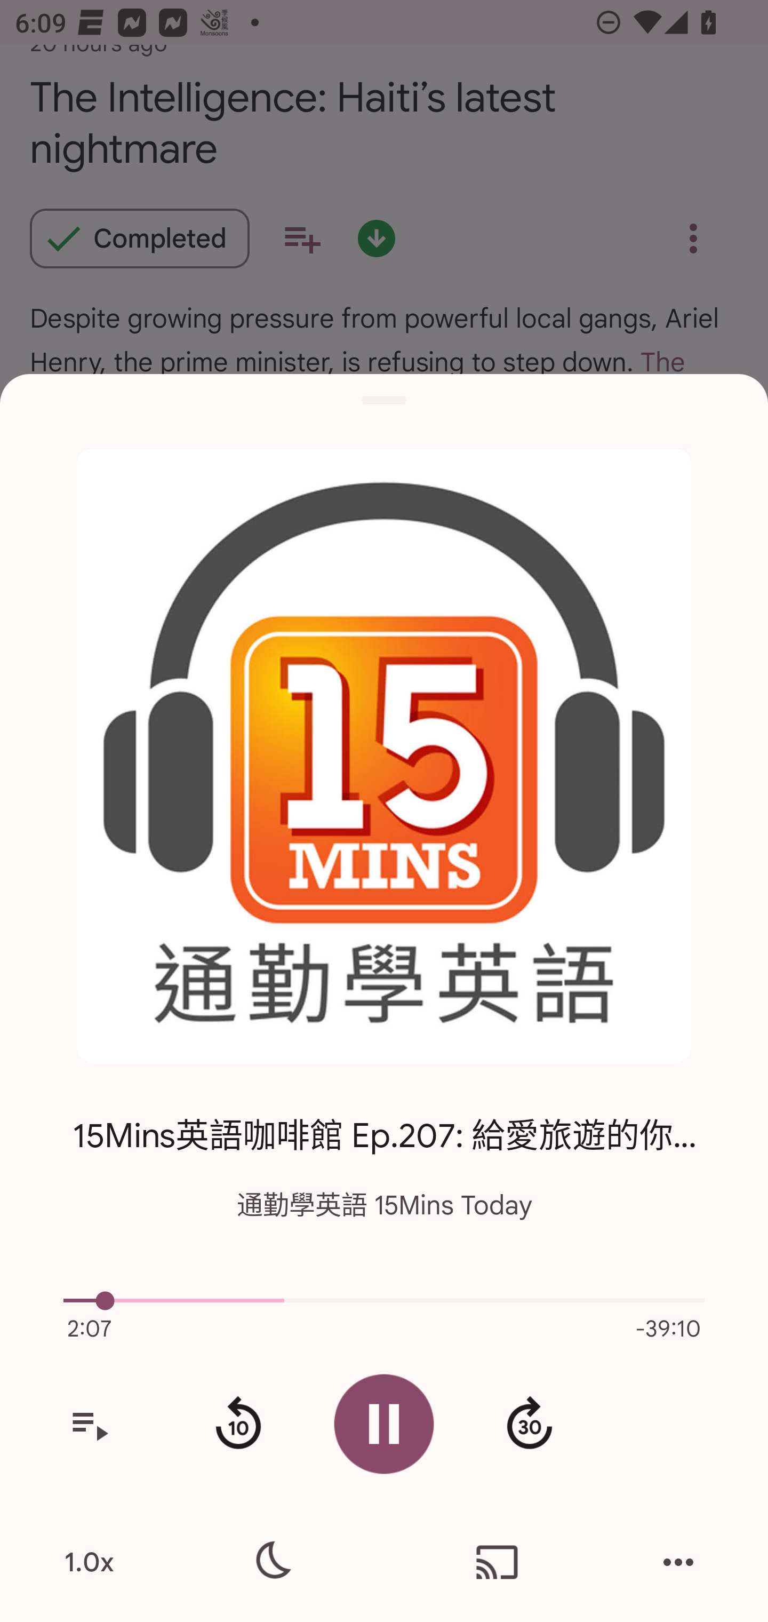  What do you see at coordinates (678, 1562) in the screenshot?
I see `More actions` at bounding box center [678, 1562].